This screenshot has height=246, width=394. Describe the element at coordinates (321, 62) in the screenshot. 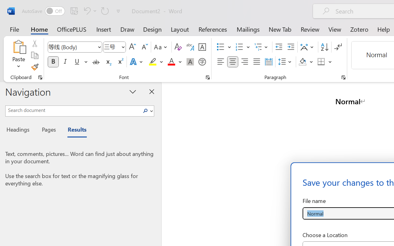

I see `Borders` at that location.